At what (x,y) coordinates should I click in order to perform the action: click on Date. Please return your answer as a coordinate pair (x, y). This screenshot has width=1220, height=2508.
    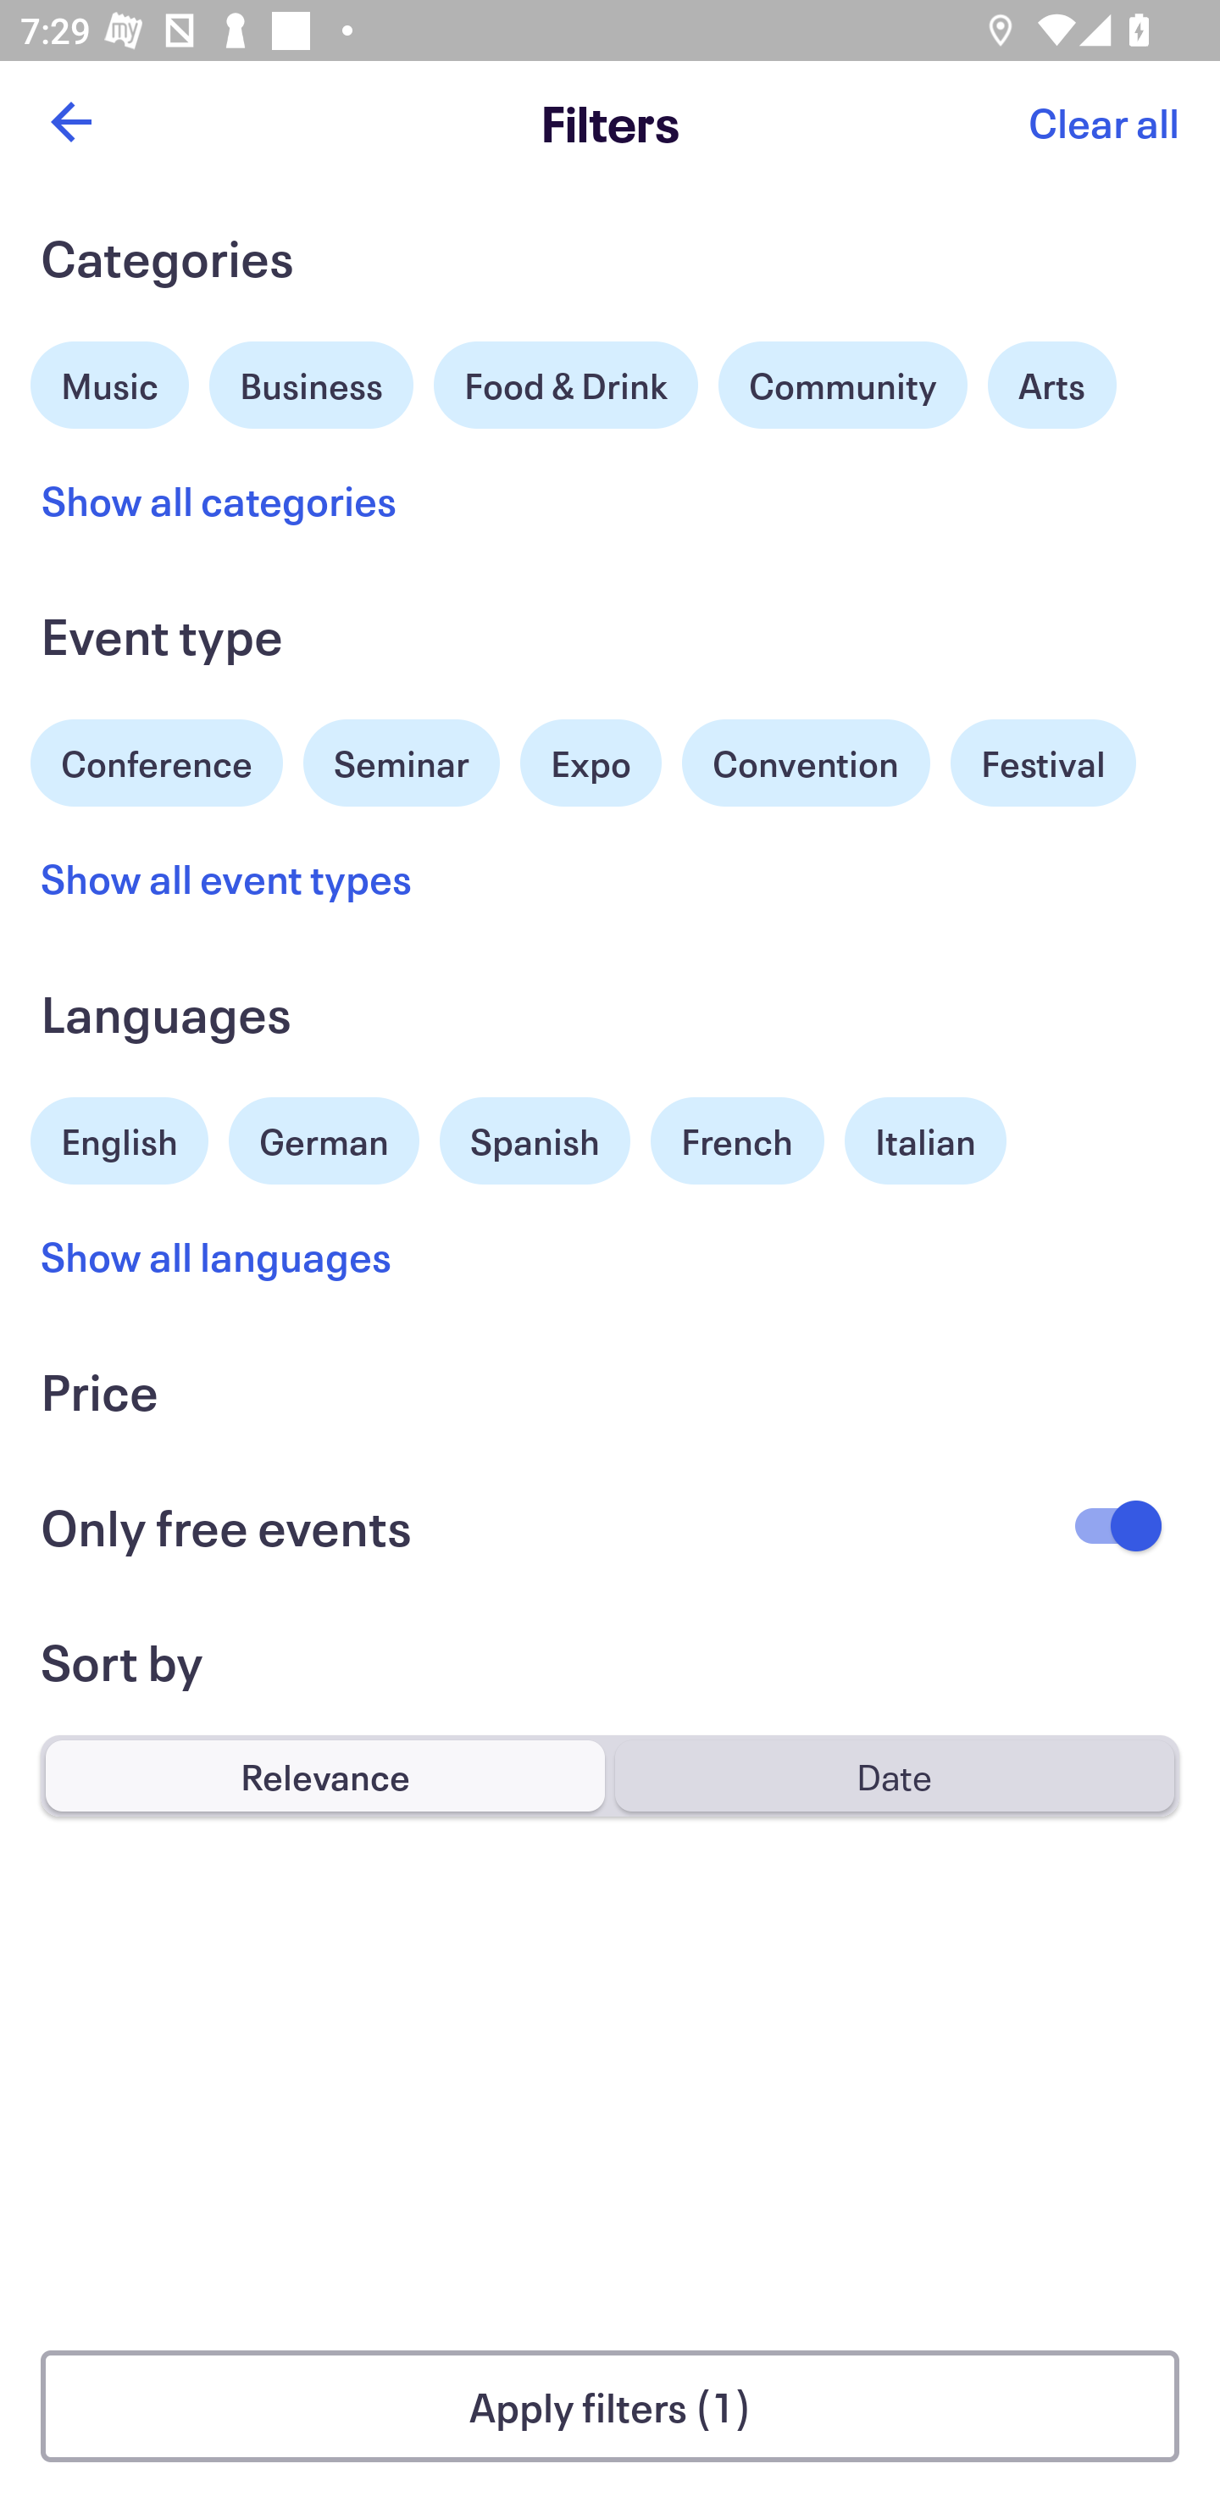
    Looking at the image, I should click on (894, 1775).